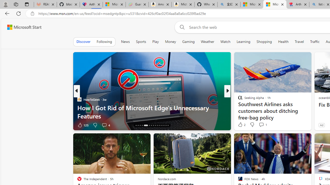 Image resolution: width=330 pixels, height=185 pixels. Describe the element at coordinates (136, 125) in the screenshot. I see `AutomationID: tab-16` at that location.